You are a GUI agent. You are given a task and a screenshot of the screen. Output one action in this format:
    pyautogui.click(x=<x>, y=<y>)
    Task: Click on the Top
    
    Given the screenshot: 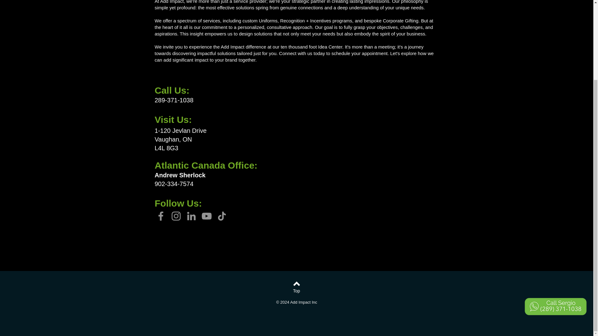 What is the action you would take?
    pyautogui.click(x=296, y=291)
    